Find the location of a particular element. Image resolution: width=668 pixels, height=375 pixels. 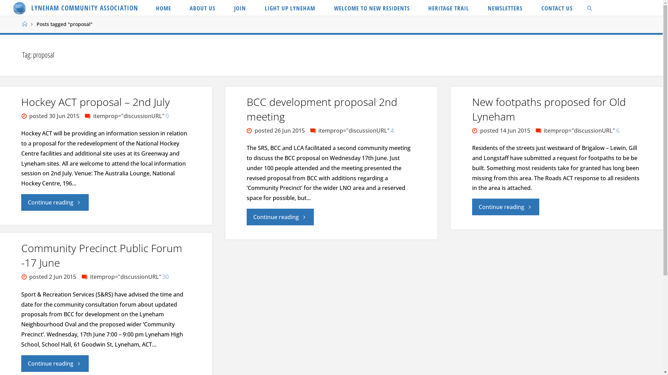

JOIN is located at coordinates (240, 8).